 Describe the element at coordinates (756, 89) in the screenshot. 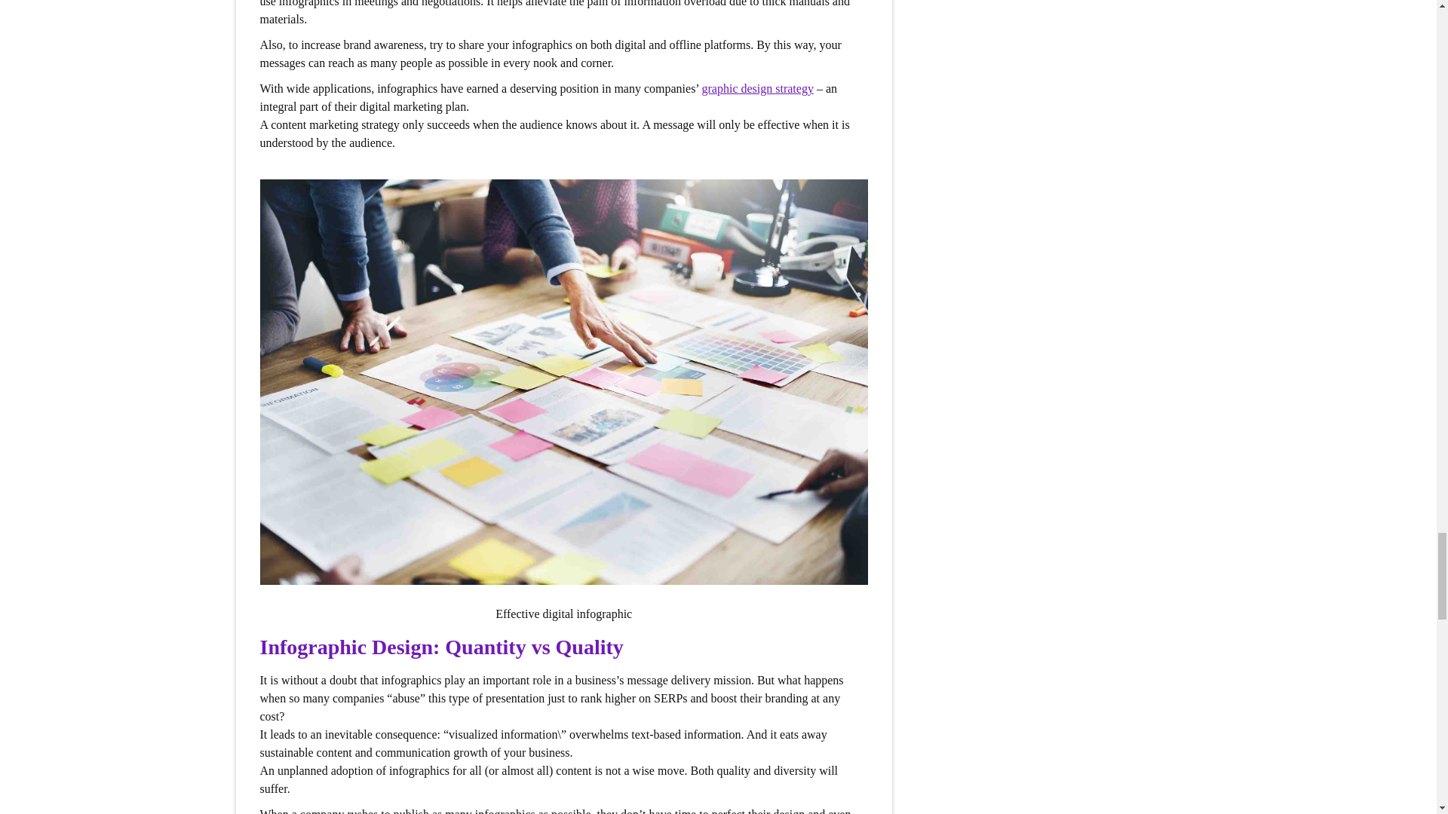

I see `graphic design strategy` at that location.